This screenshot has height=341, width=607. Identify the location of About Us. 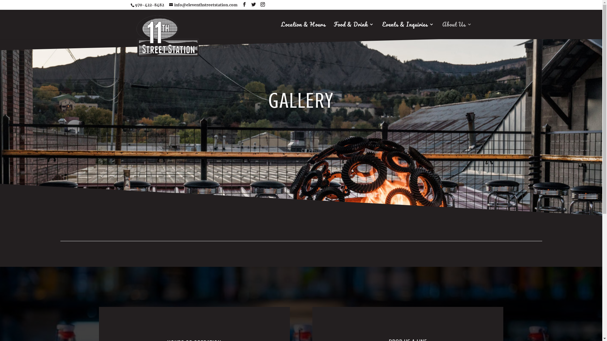
(457, 31).